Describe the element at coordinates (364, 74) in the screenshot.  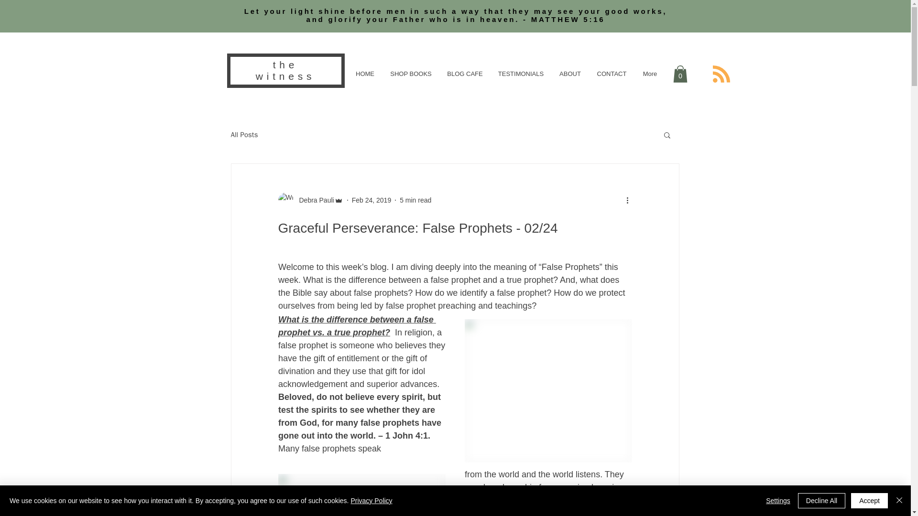
I see `HOME` at that location.